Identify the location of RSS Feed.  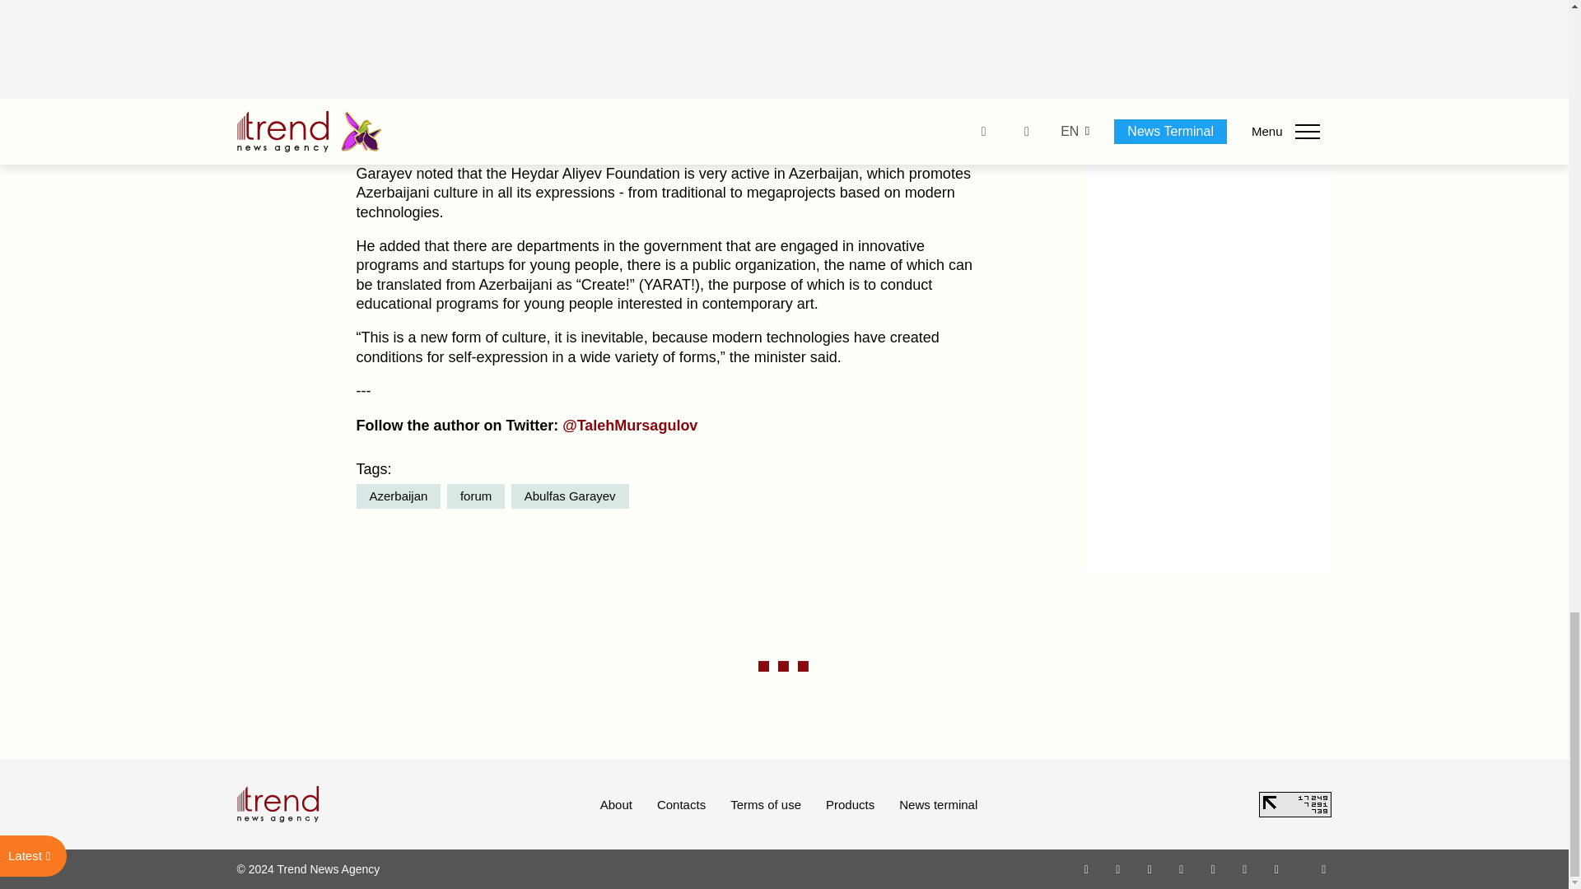
(1324, 868).